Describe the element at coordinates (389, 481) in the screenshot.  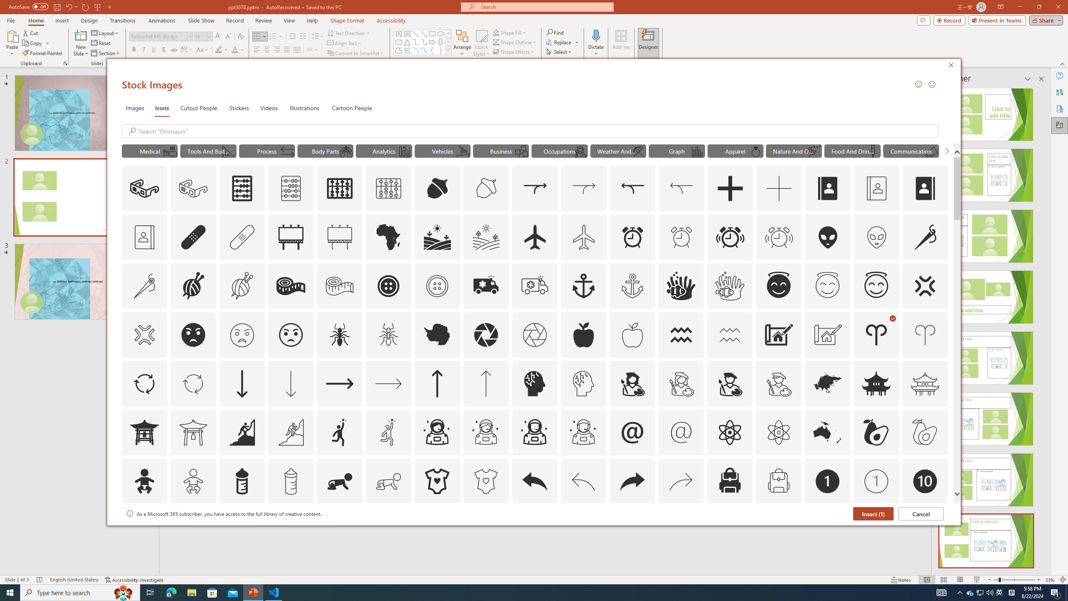
I see `AutomationID: Icons_BabyCrawling_M` at that location.